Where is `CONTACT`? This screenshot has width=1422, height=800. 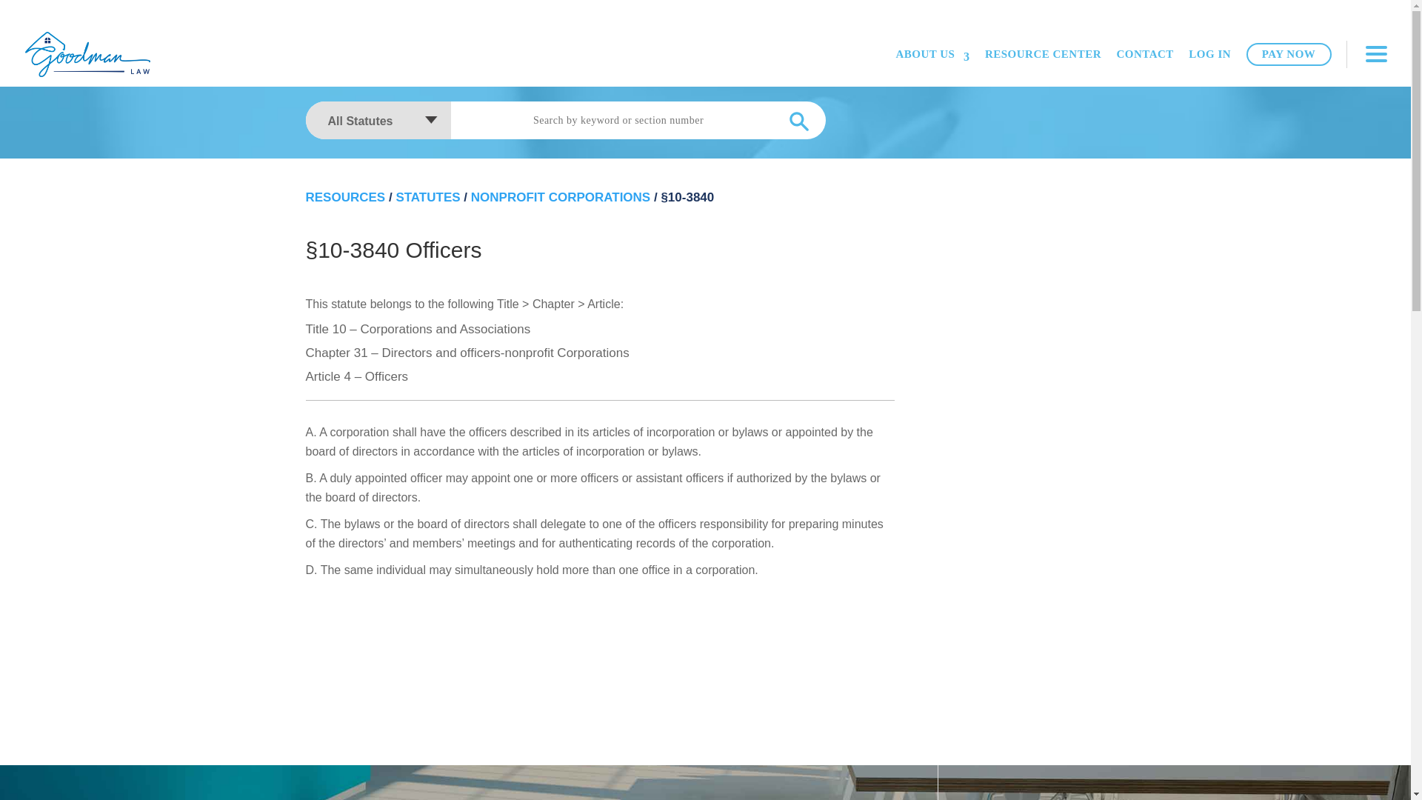 CONTACT is located at coordinates (1145, 55).